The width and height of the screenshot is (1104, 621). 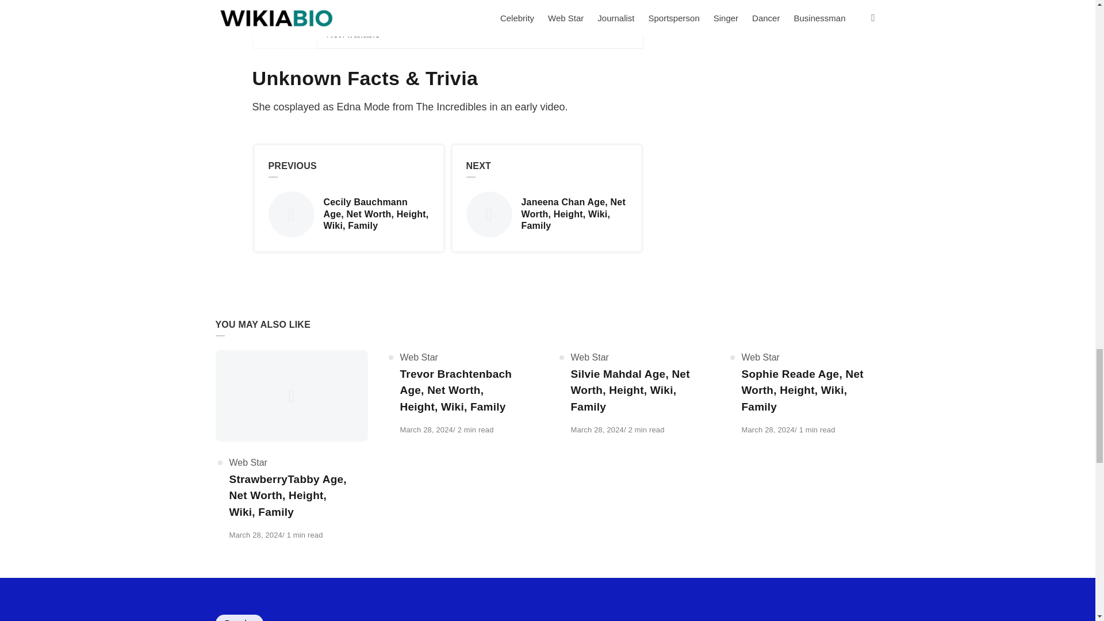 I want to click on Cecily Bauchmann Age, Net Worth, Height, Wiki, Family, so click(x=348, y=214).